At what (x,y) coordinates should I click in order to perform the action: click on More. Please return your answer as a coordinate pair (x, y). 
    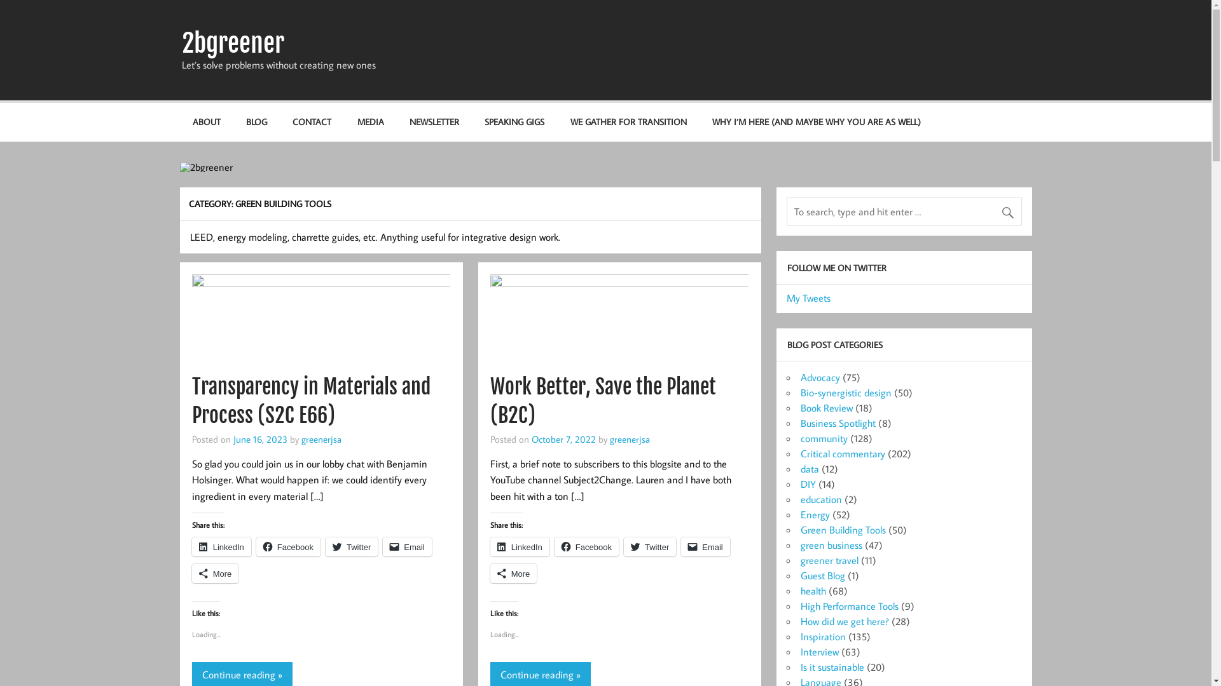
    Looking at the image, I should click on (216, 574).